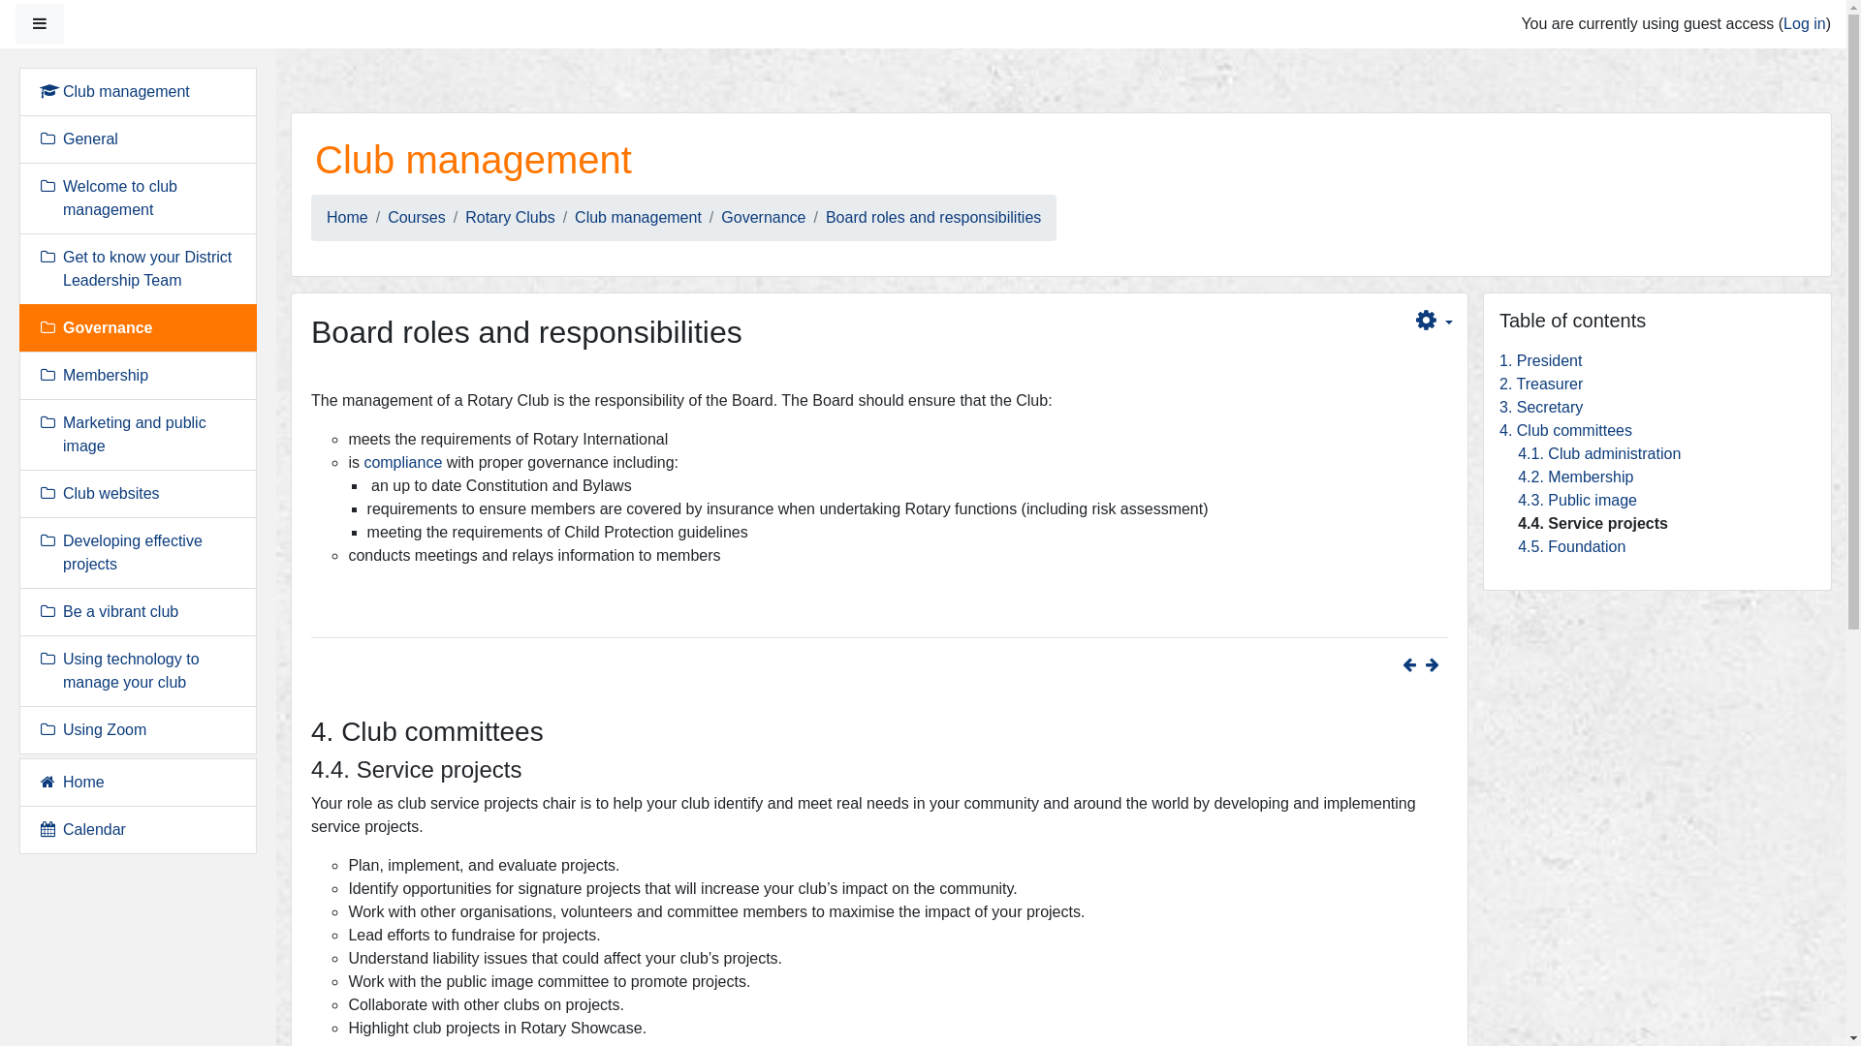 The image size is (1861, 1046). I want to click on 1. President, so click(1541, 360).